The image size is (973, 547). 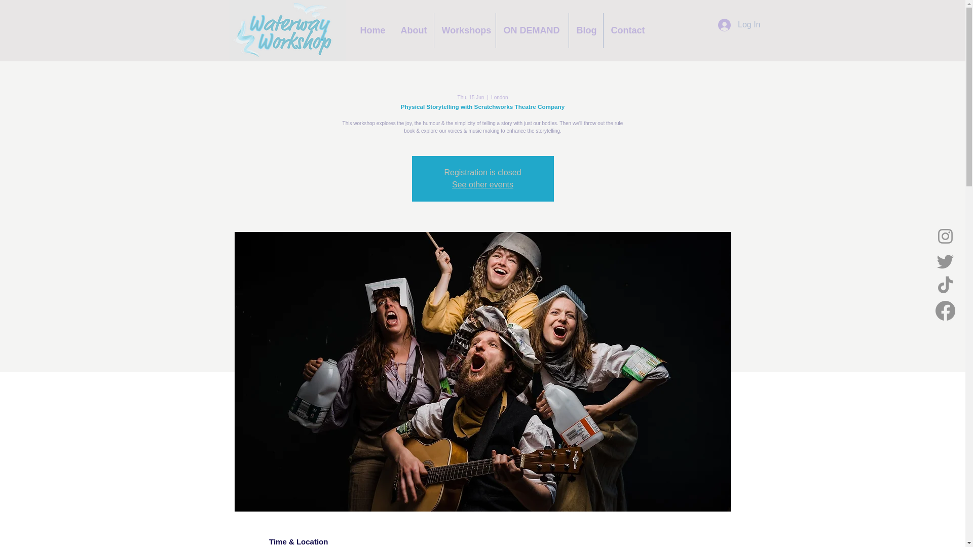 What do you see at coordinates (372, 30) in the screenshot?
I see `Home` at bounding box center [372, 30].